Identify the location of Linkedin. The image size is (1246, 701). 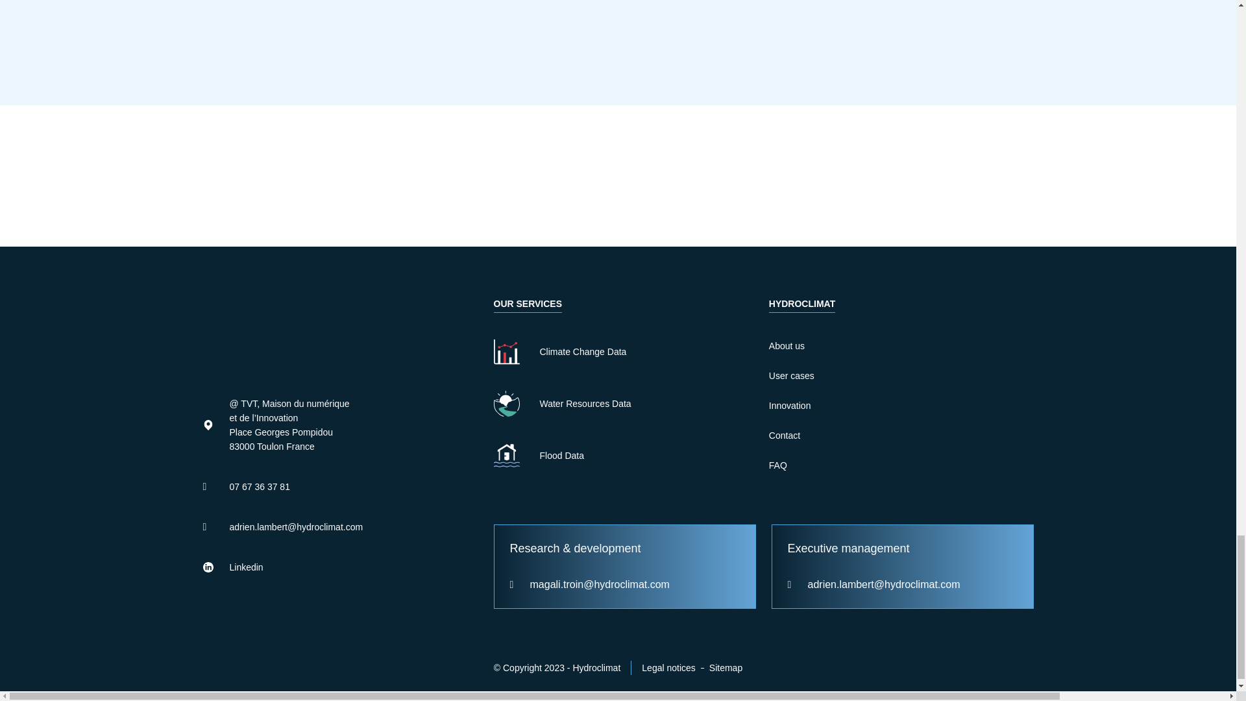
(321, 567).